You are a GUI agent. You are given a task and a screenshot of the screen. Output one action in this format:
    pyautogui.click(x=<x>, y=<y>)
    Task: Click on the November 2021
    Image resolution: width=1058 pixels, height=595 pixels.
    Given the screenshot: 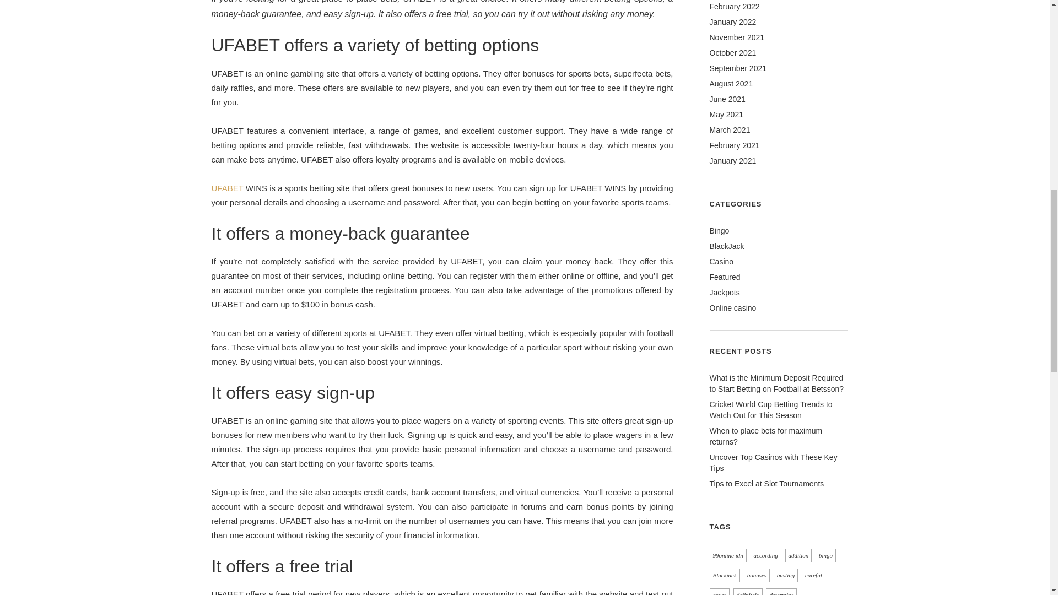 What is the action you would take?
    pyautogui.click(x=737, y=37)
    